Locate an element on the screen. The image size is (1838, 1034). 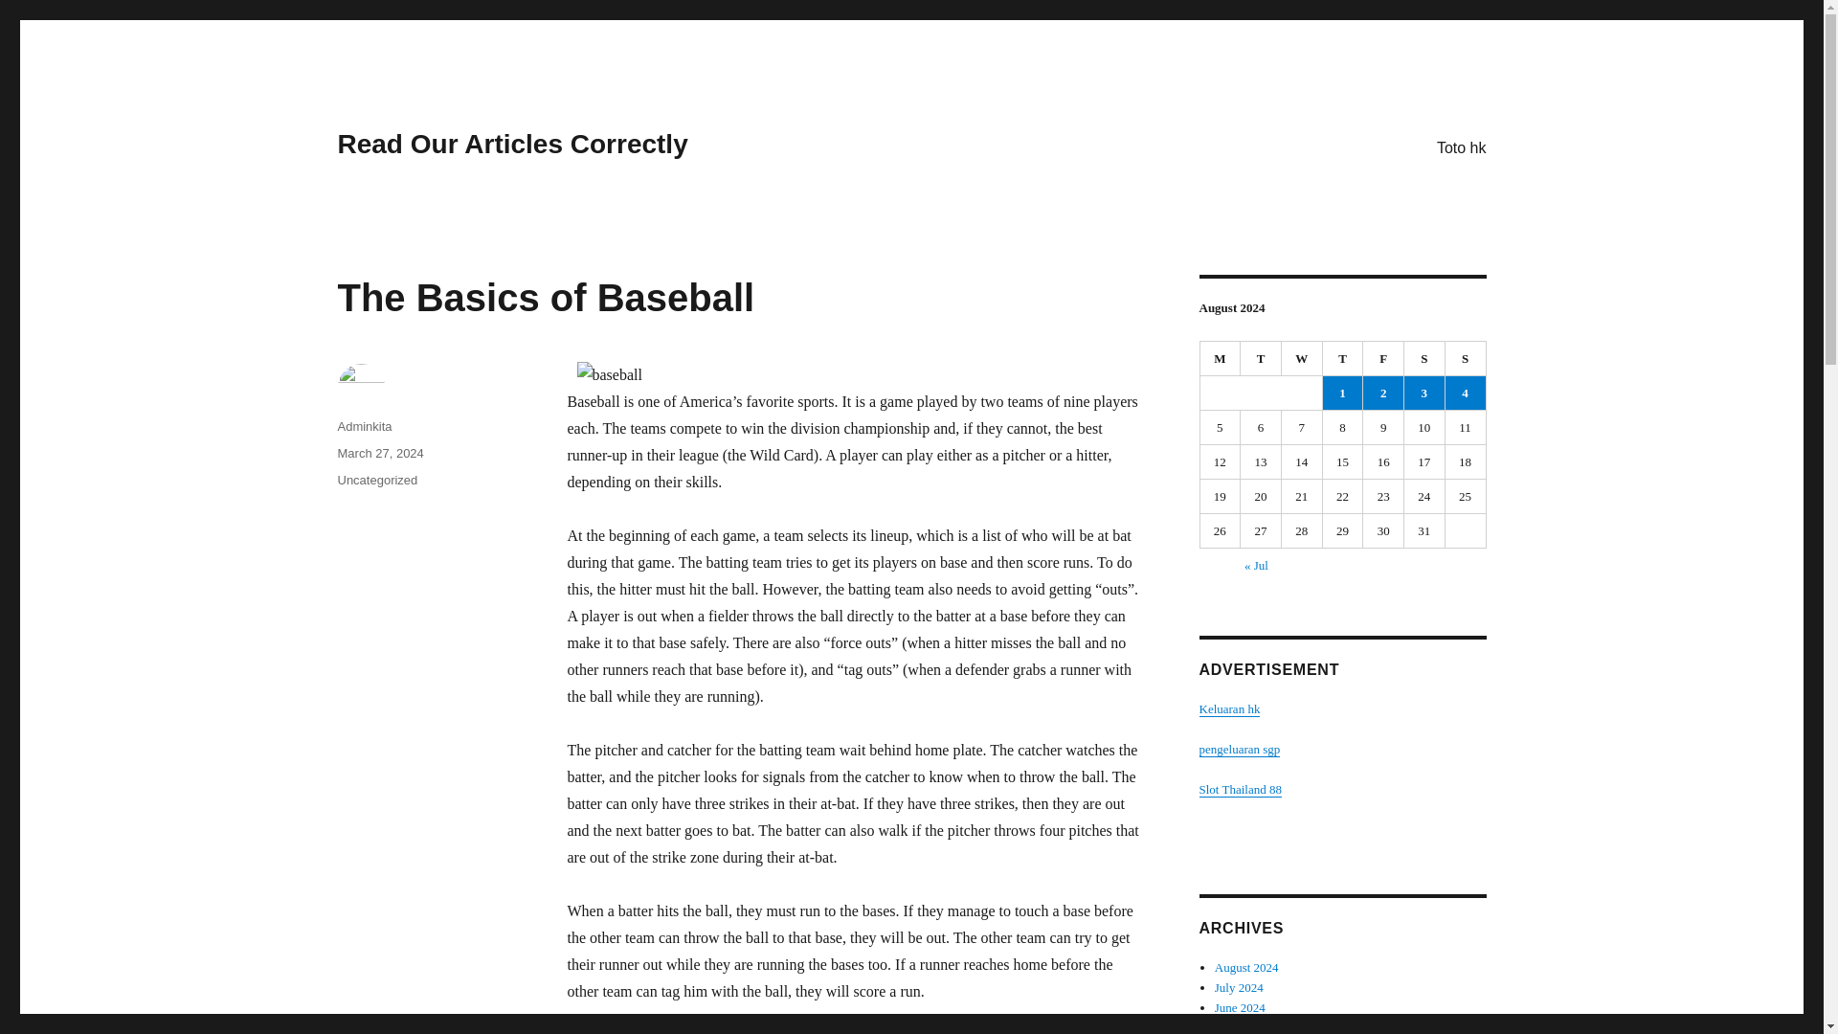
Toto hk is located at coordinates (1461, 146).